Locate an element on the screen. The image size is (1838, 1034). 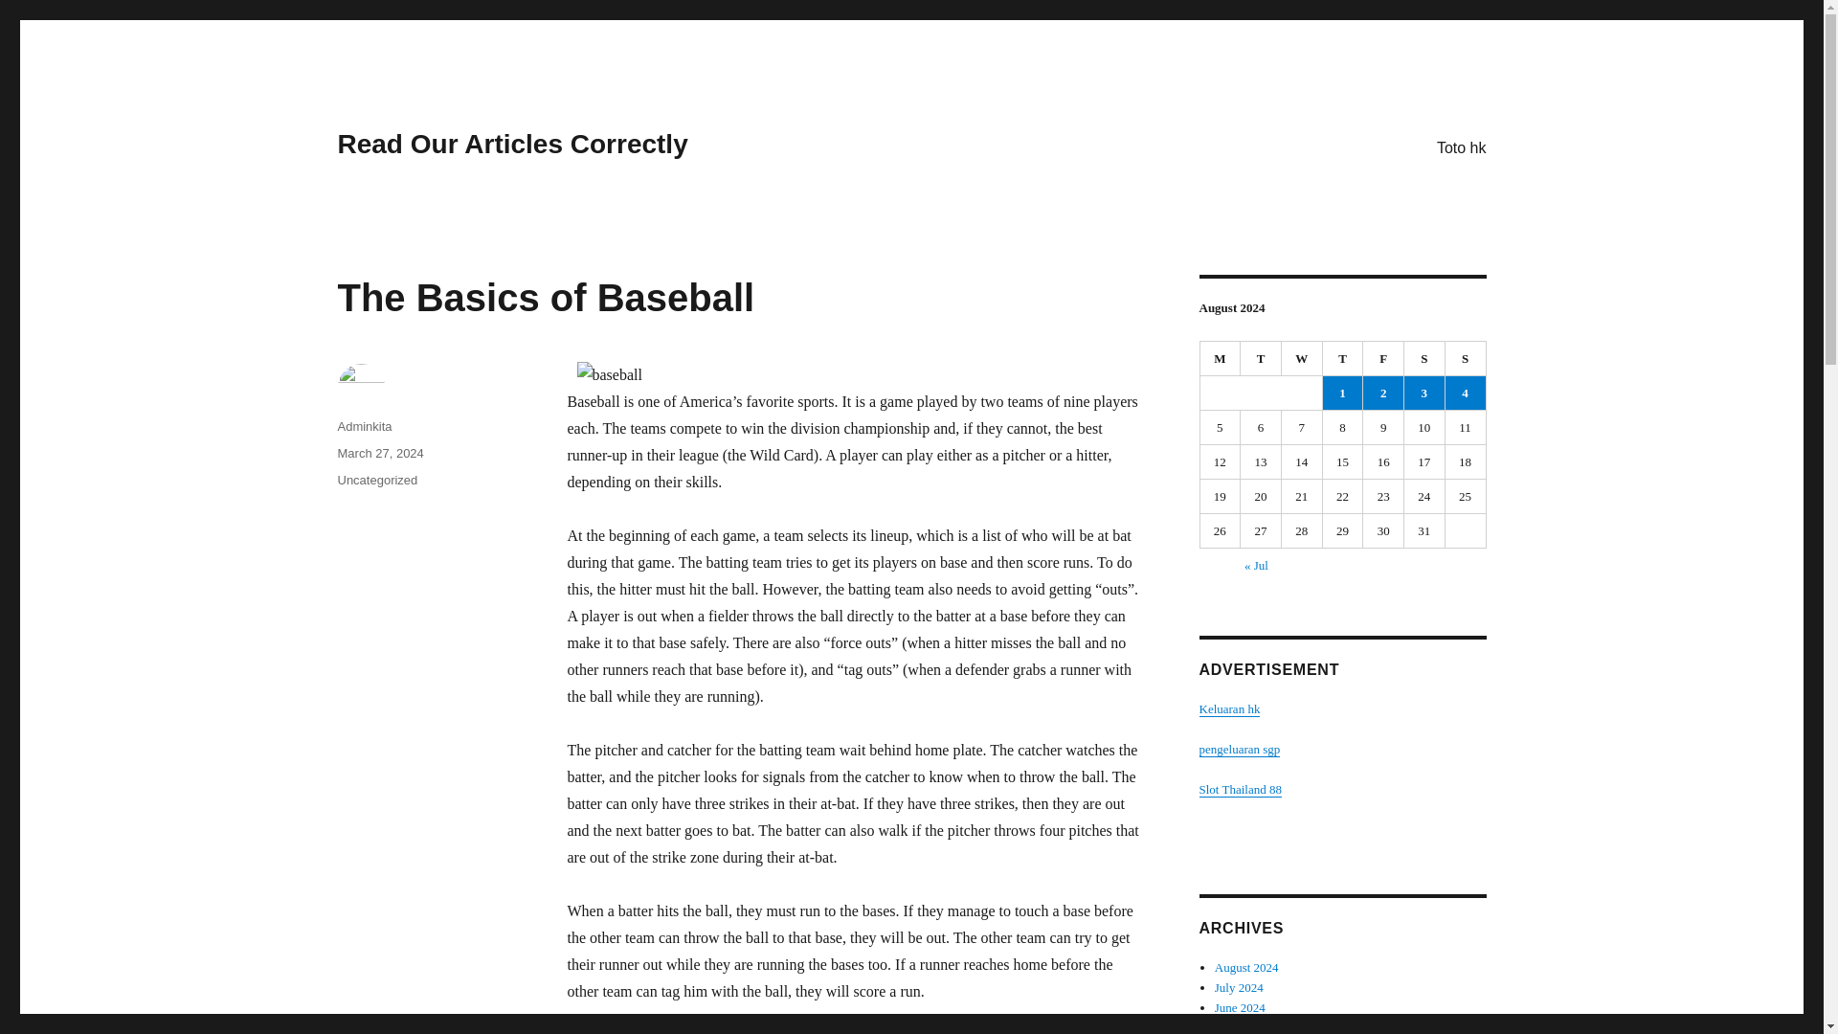
Toto hk is located at coordinates (1461, 146).